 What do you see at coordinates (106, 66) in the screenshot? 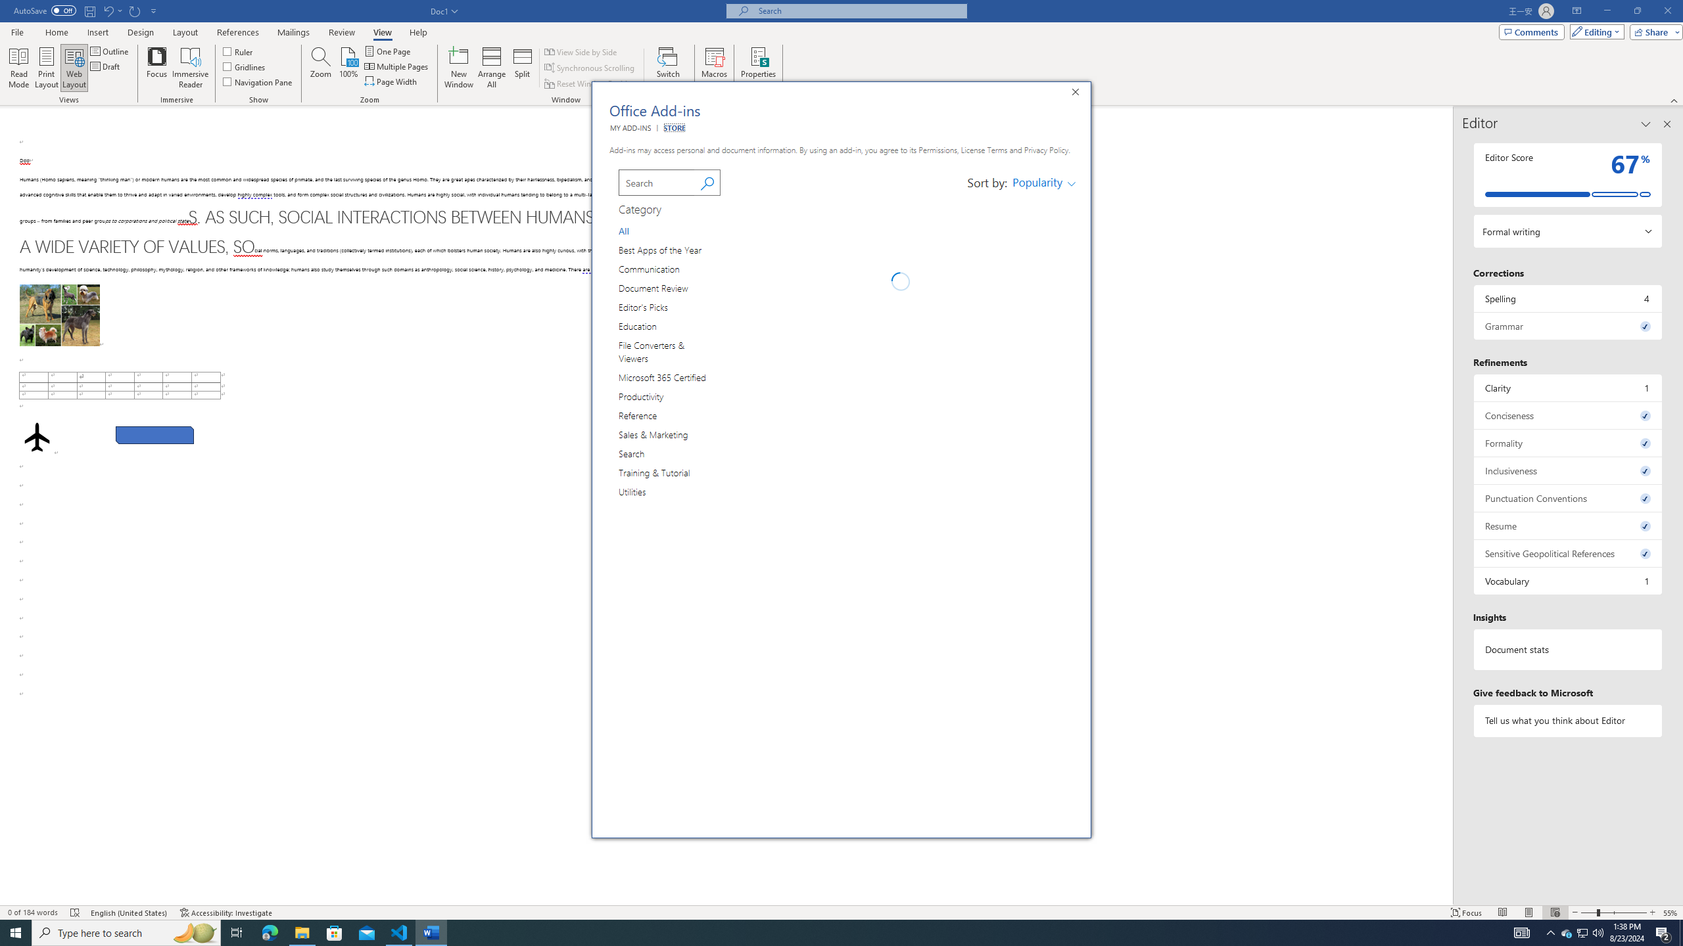
I see `Draft` at bounding box center [106, 66].